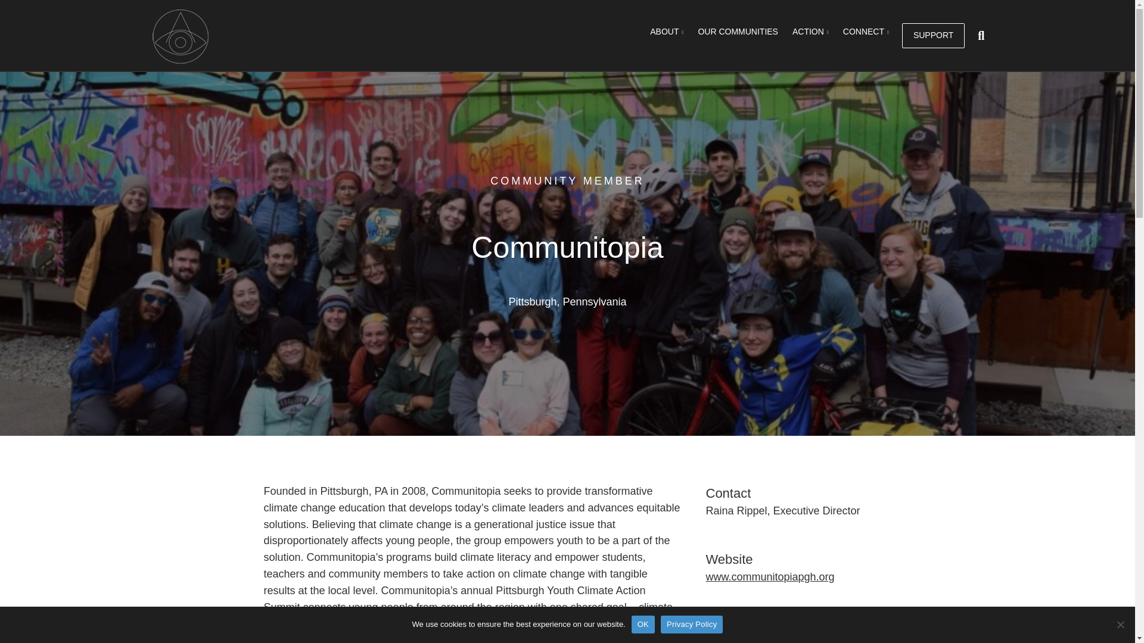 The image size is (1144, 643). What do you see at coordinates (810, 32) in the screenshot?
I see `ACTION` at bounding box center [810, 32].